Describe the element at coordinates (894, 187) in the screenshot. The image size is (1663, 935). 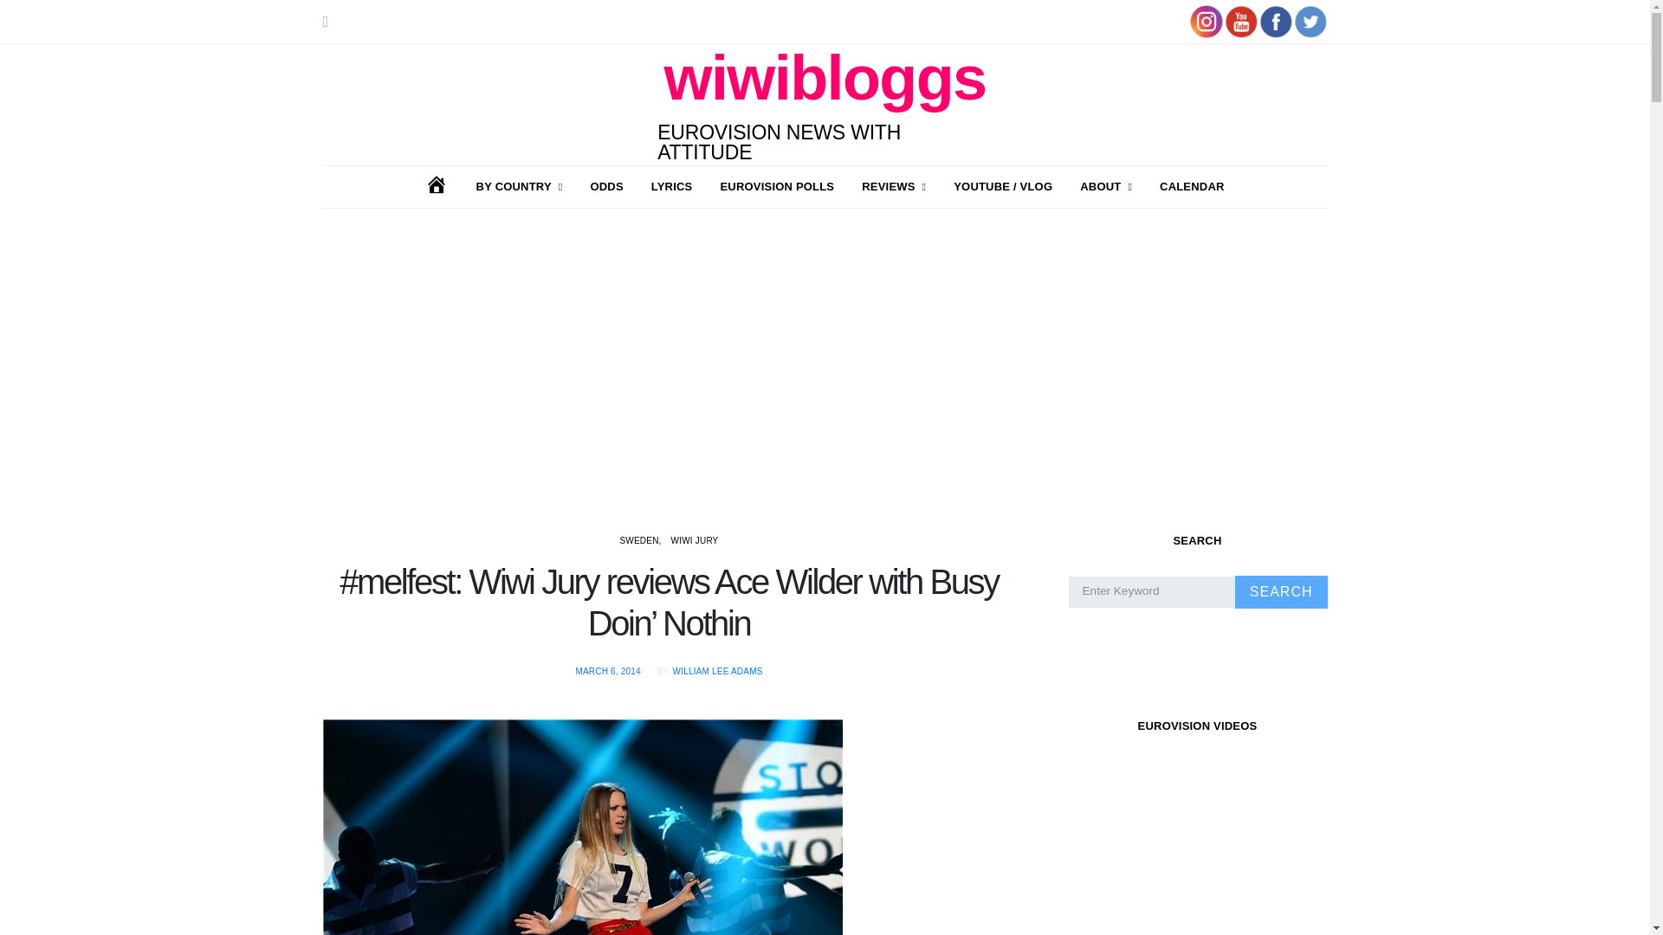
I see `Eurovision and National Finals` at that location.